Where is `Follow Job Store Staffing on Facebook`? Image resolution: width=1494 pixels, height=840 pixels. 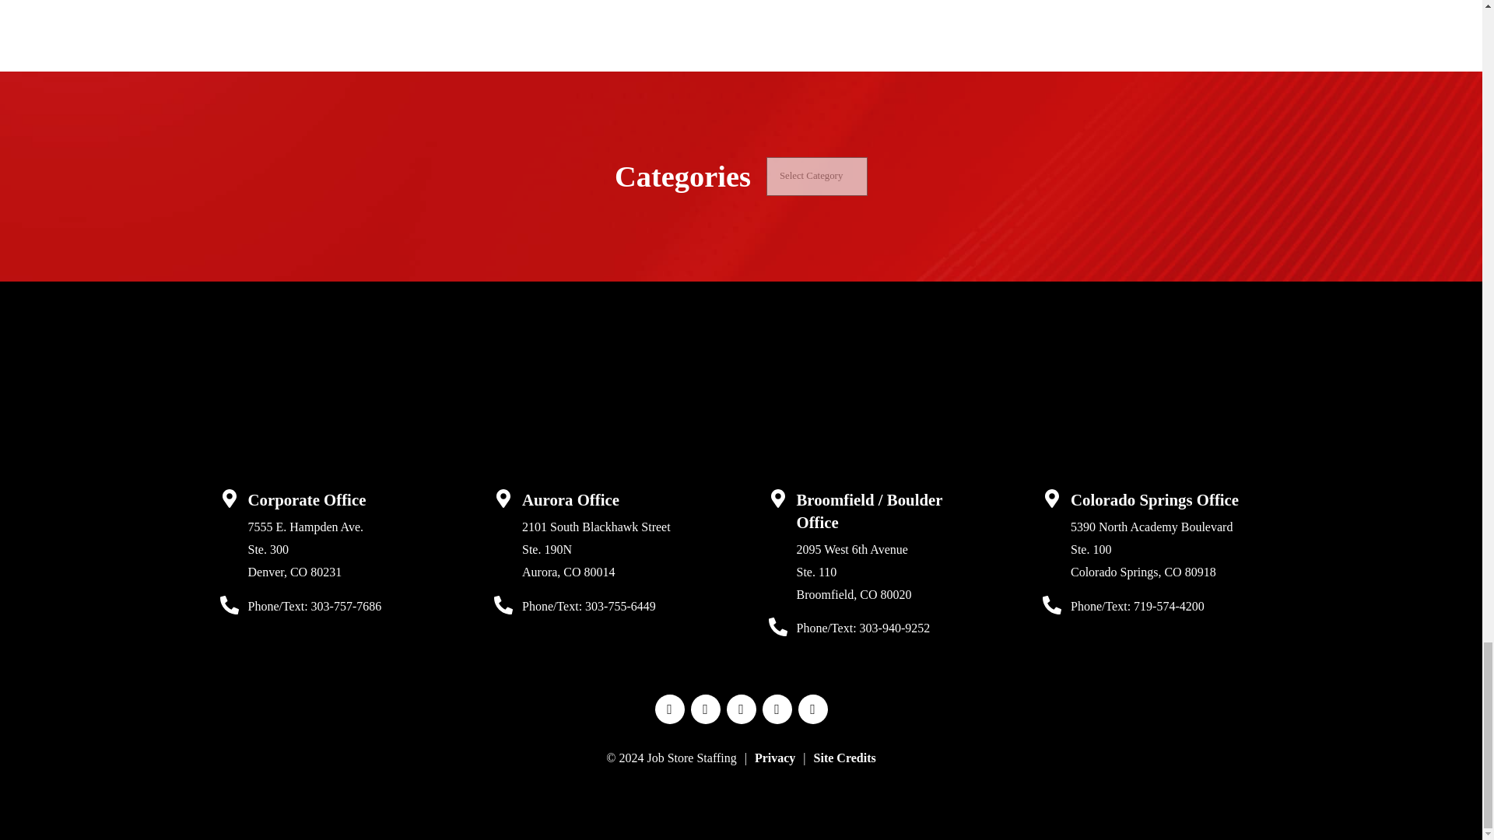
Follow Job Store Staffing on Facebook is located at coordinates (669, 709).